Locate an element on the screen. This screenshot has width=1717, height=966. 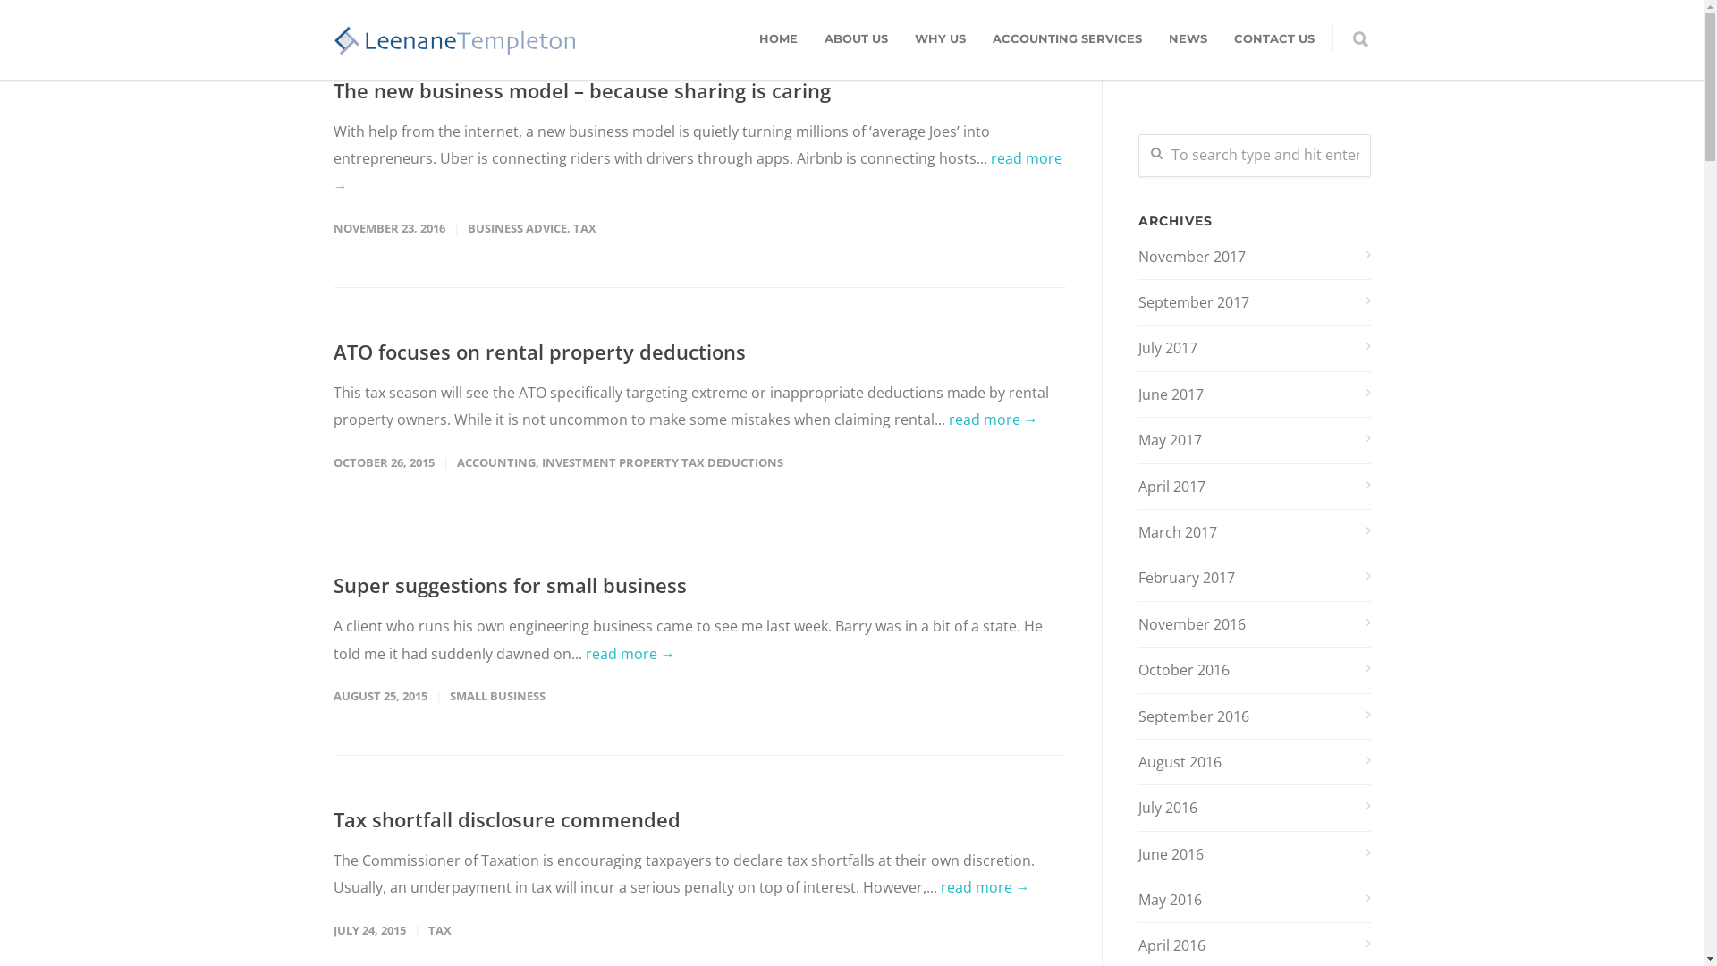
HOME is located at coordinates (778, 38).